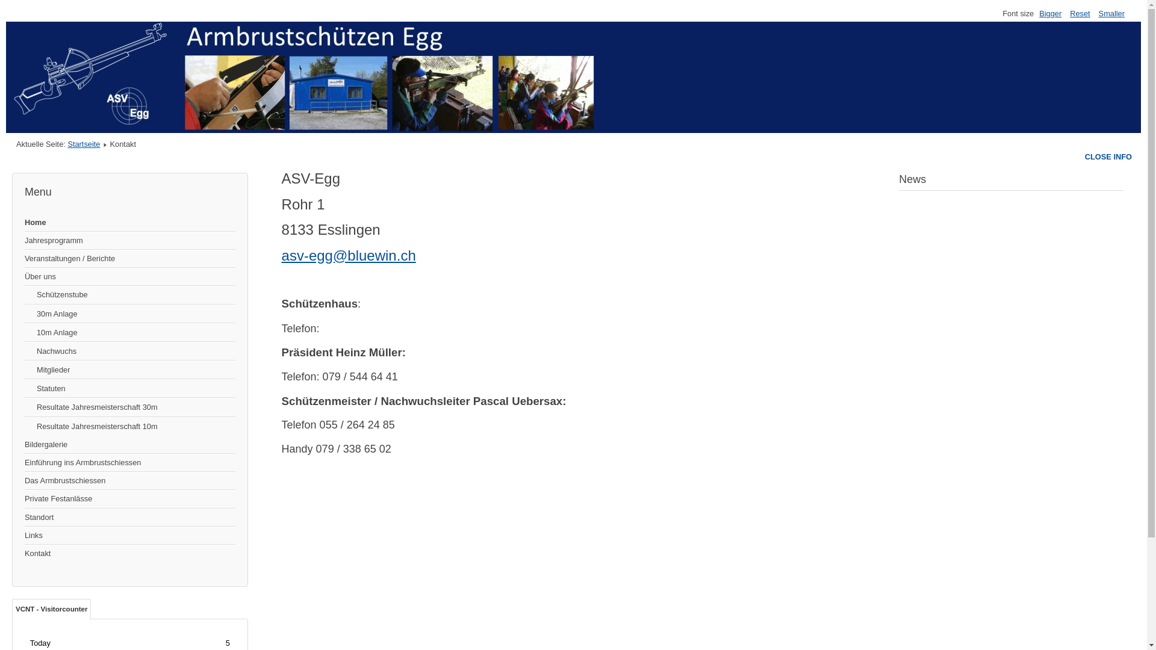  I want to click on Links, so click(130, 536).